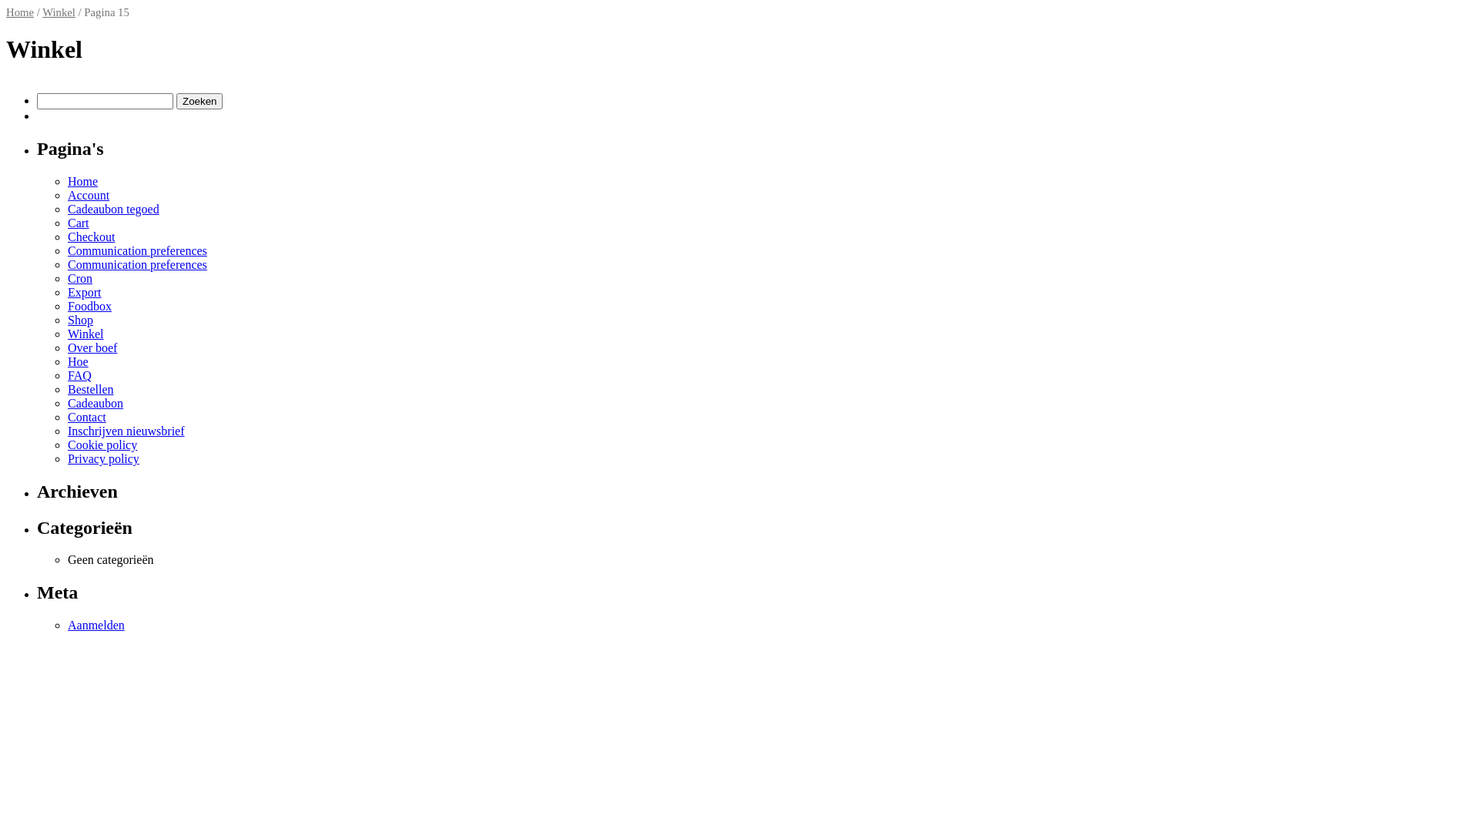 The width and height of the screenshot is (1479, 832). Describe the element at coordinates (102, 445) in the screenshot. I see `Cookie policy` at that location.